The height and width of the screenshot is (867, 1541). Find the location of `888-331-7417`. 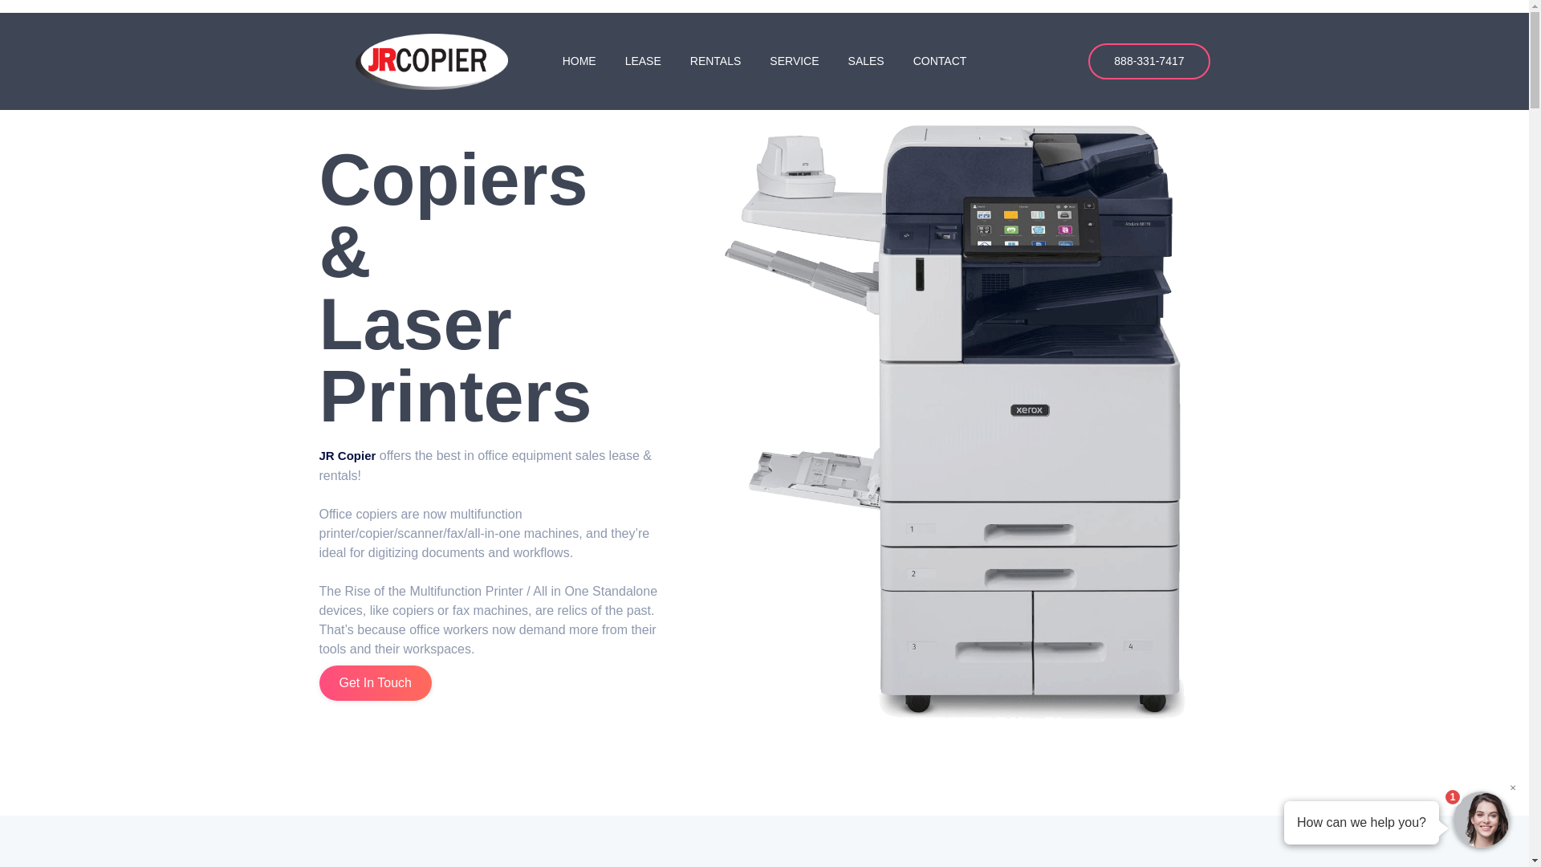

888-331-7417 is located at coordinates (1149, 61).